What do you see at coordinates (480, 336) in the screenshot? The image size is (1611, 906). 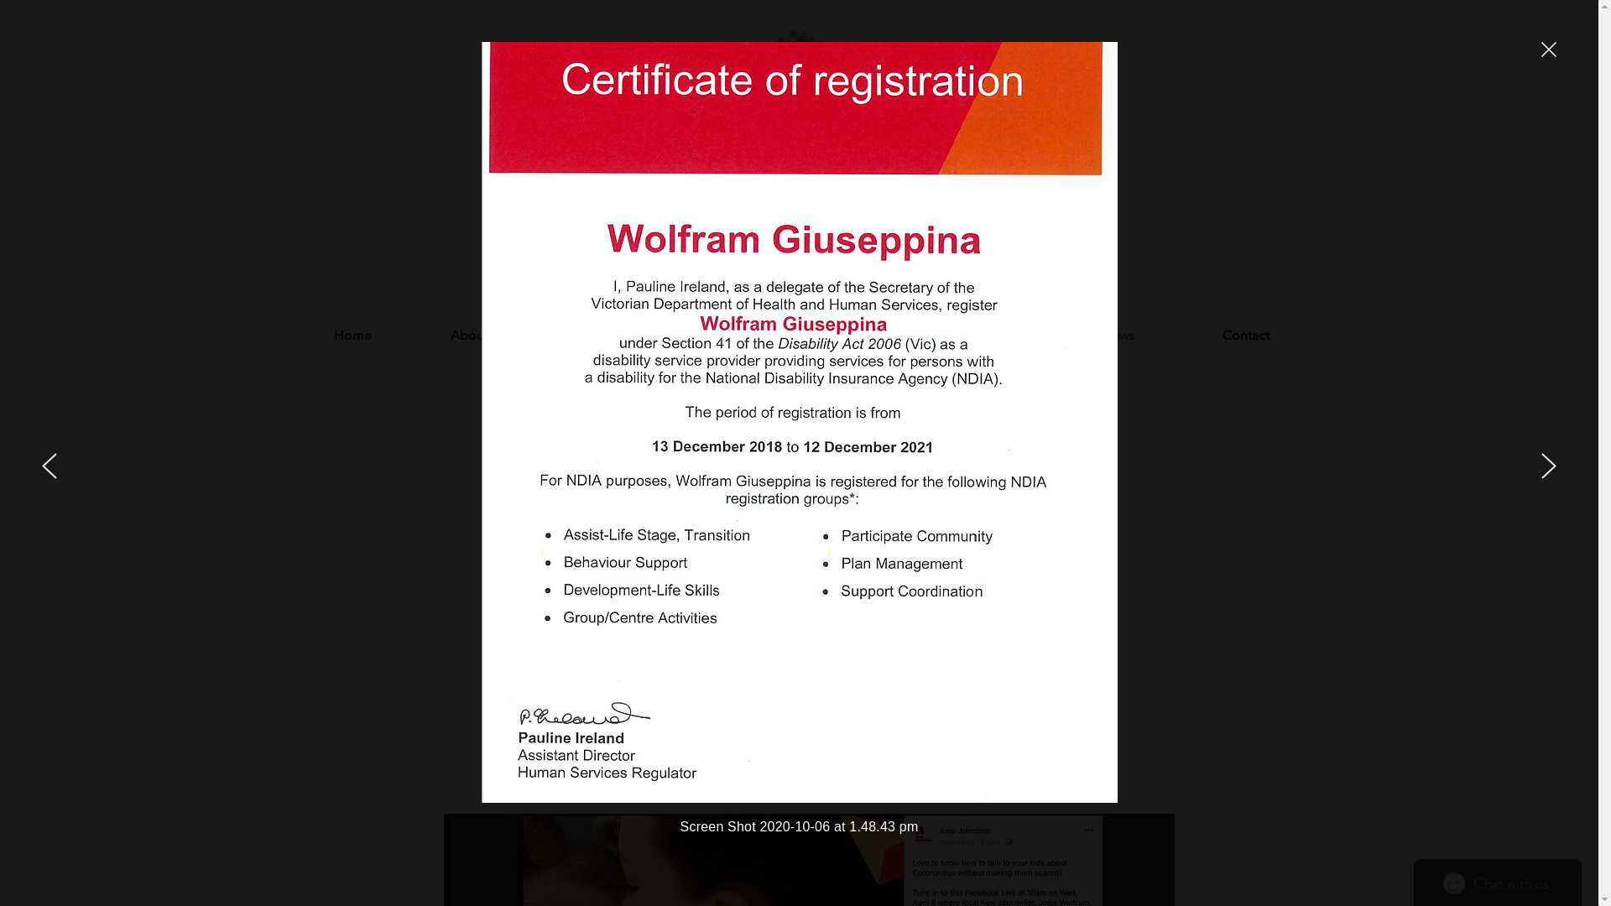 I see `About Me` at bounding box center [480, 336].